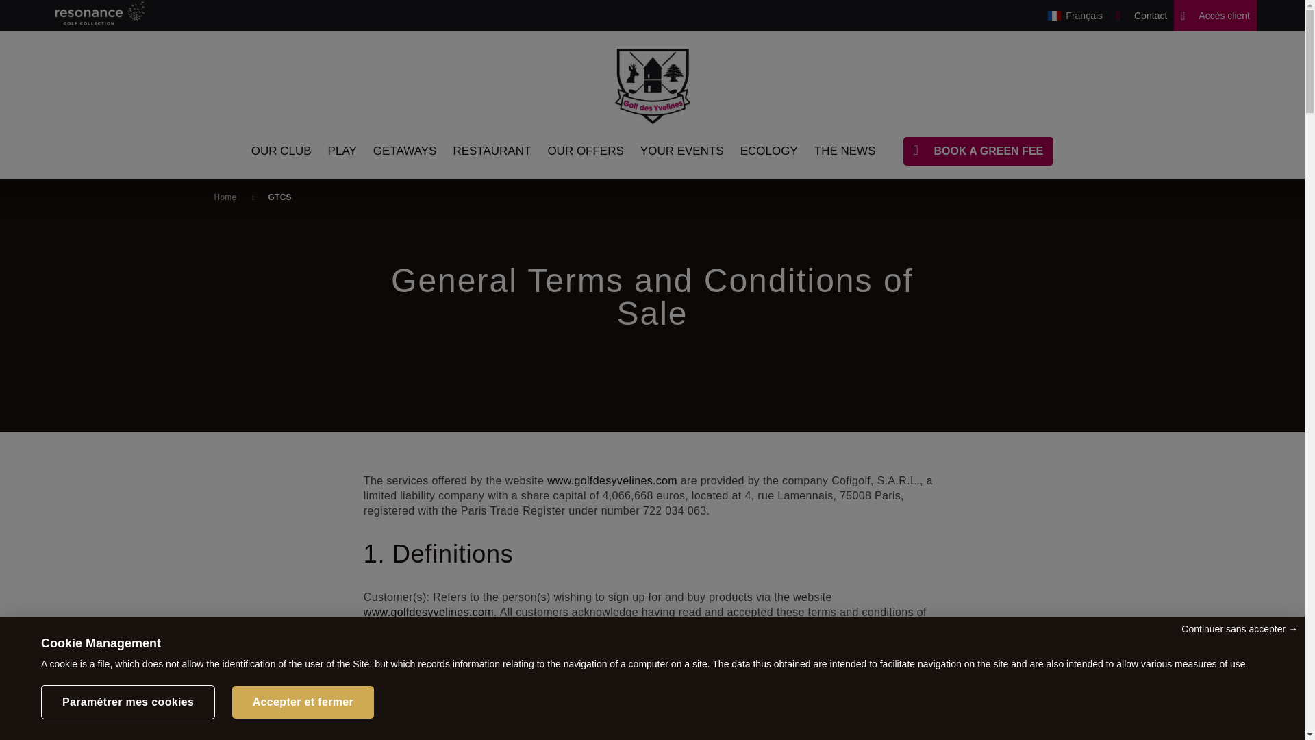 The image size is (1315, 740). Describe the element at coordinates (281, 151) in the screenshot. I see `OUR CLUB` at that location.